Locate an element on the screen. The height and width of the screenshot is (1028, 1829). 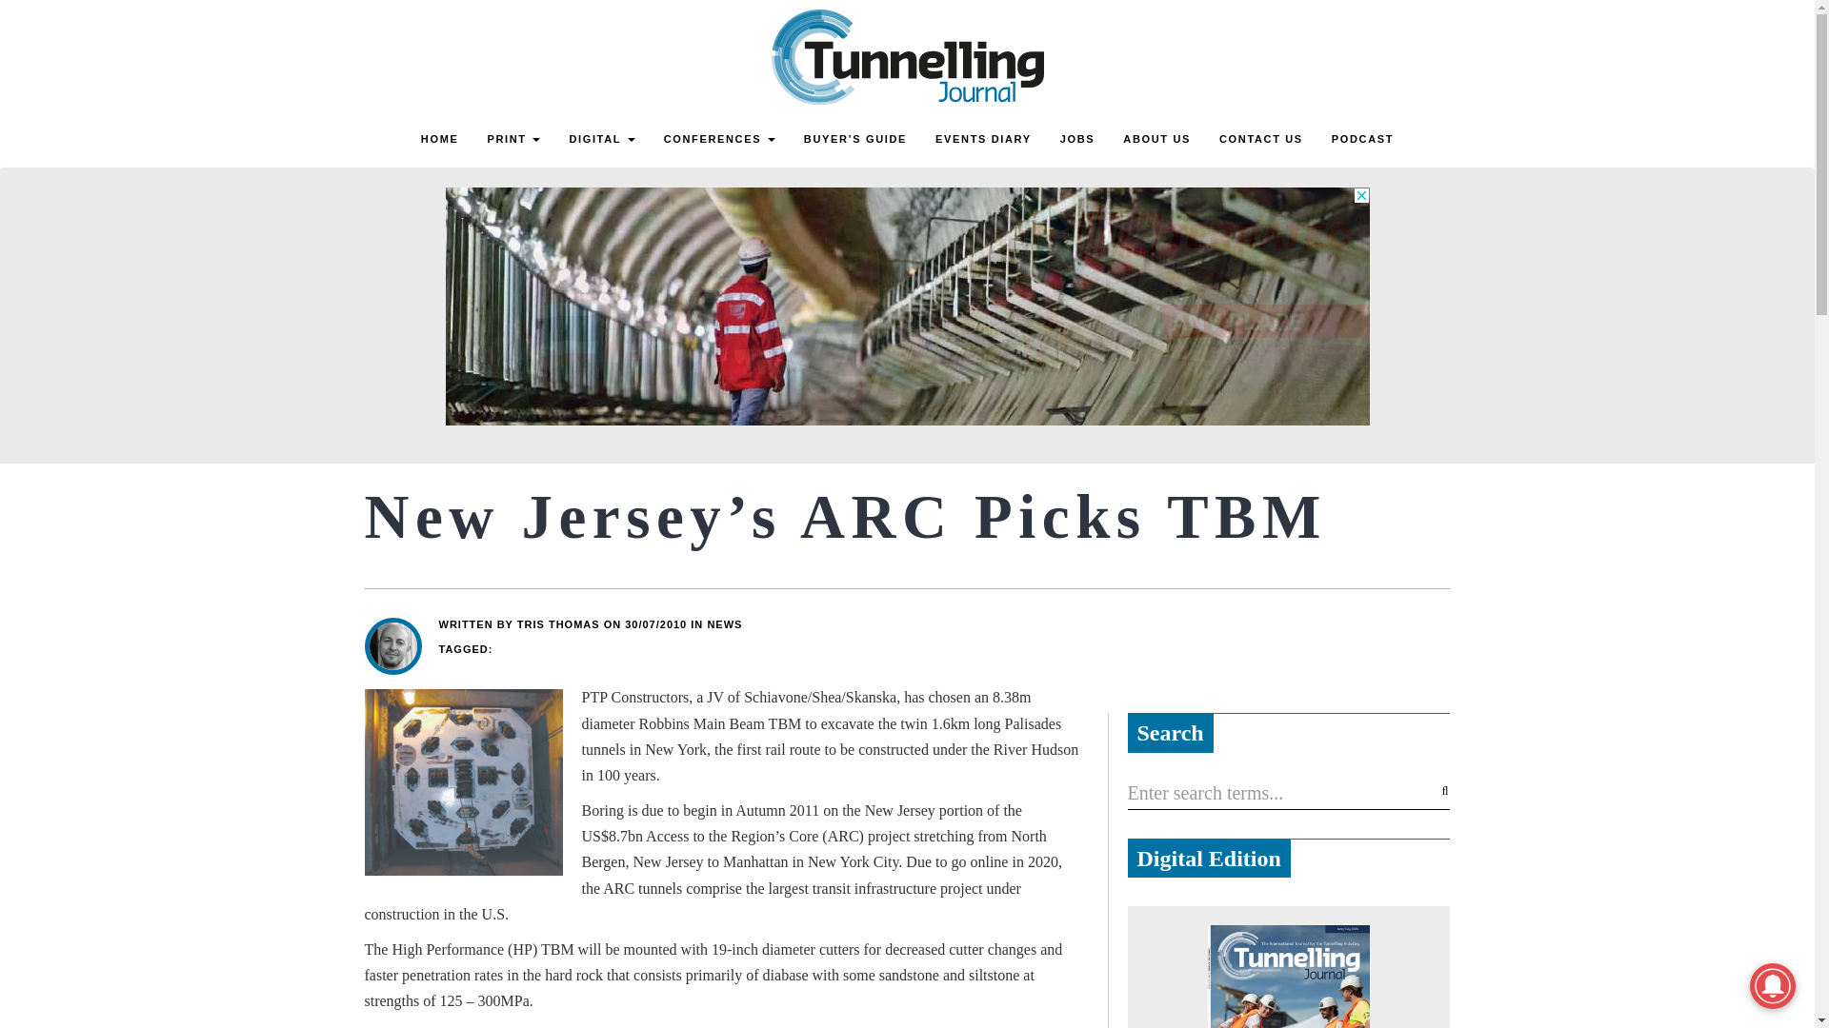
JOBS is located at coordinates (1078, 139).